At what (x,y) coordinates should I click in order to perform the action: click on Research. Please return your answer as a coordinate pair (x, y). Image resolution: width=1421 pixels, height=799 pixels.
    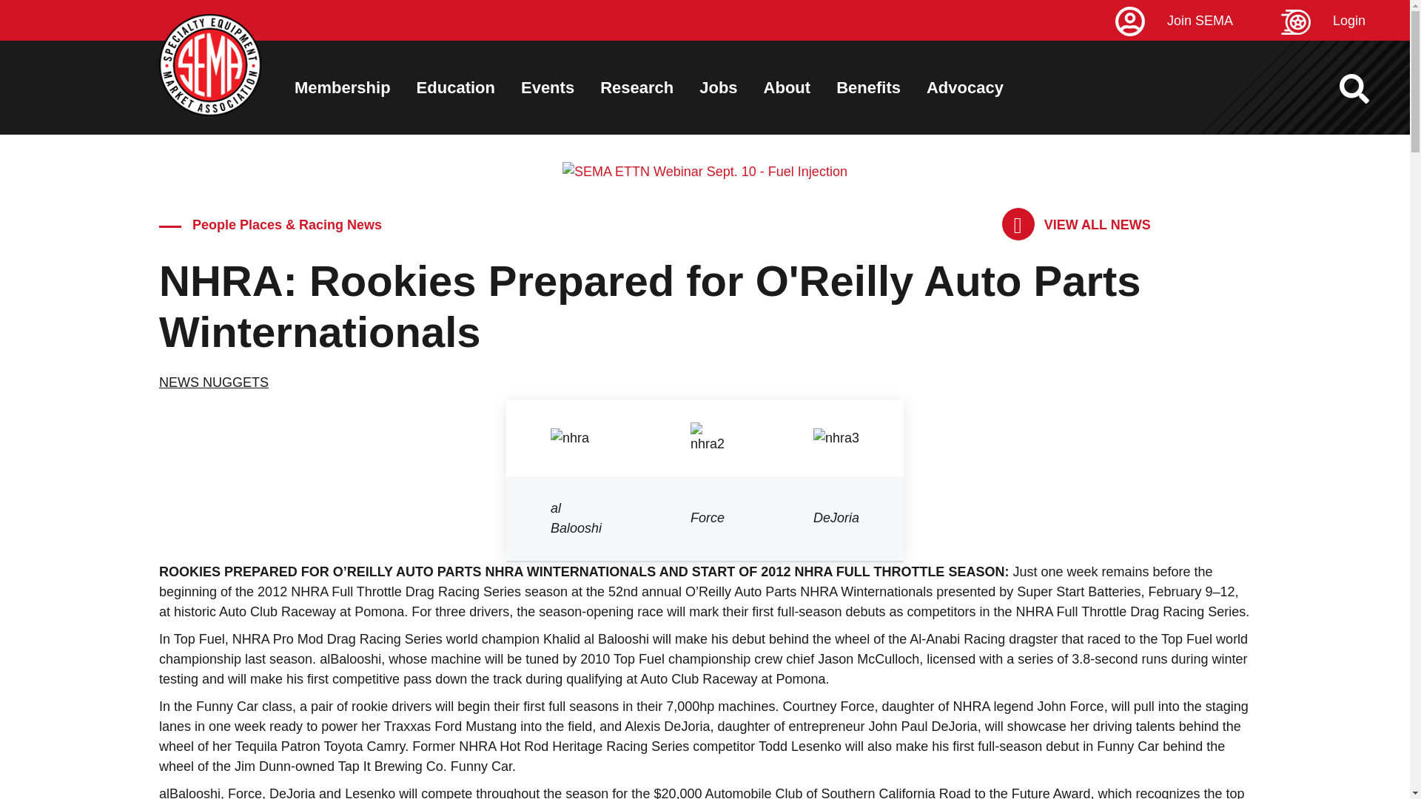
    Looking at the image, I should click on (636, 87).